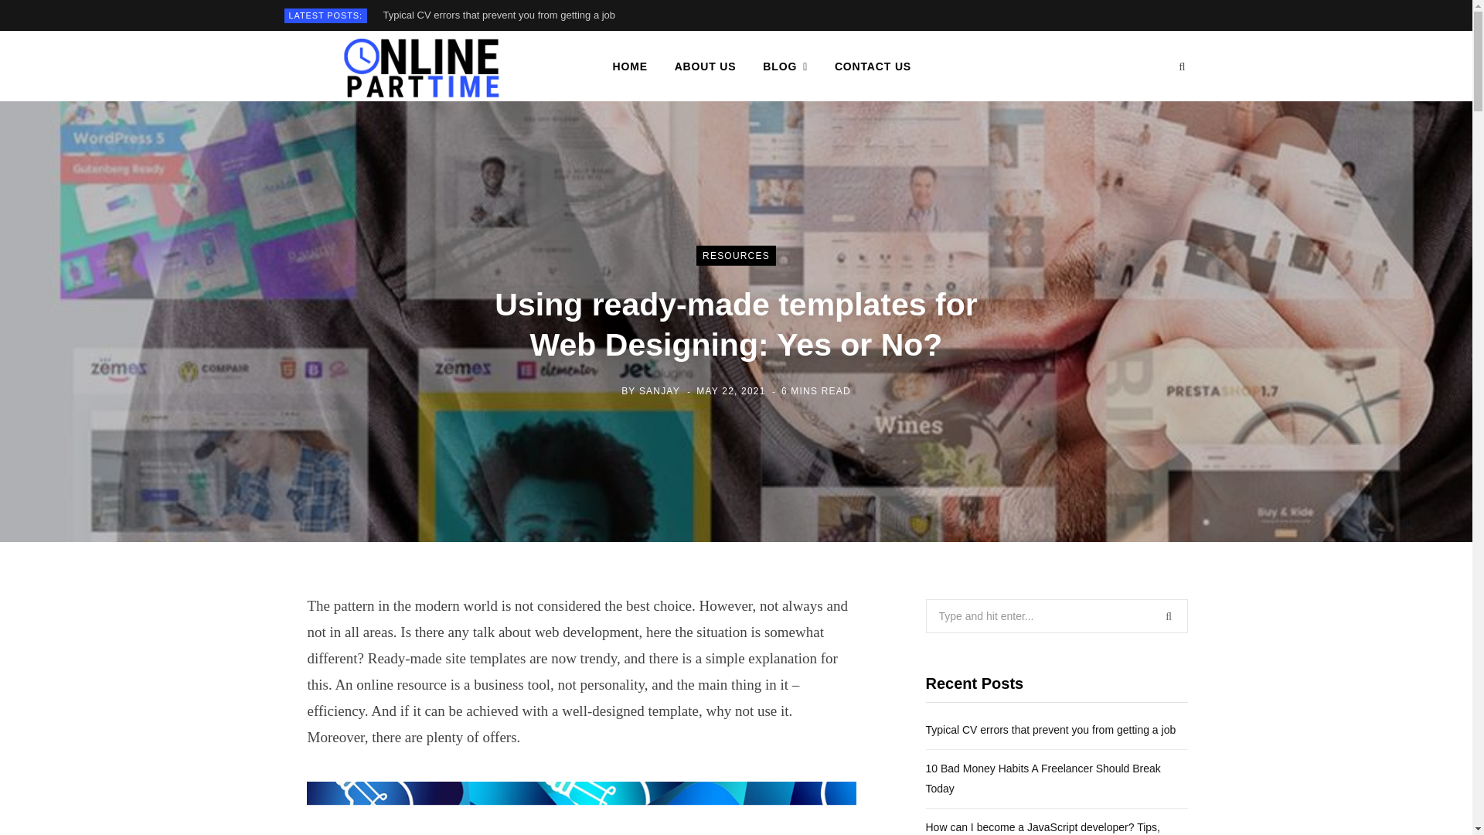 This screenshot has width=1484, height=835. I want to click on Typical CV errors that prevent you from getting a job, so click(502, 15).